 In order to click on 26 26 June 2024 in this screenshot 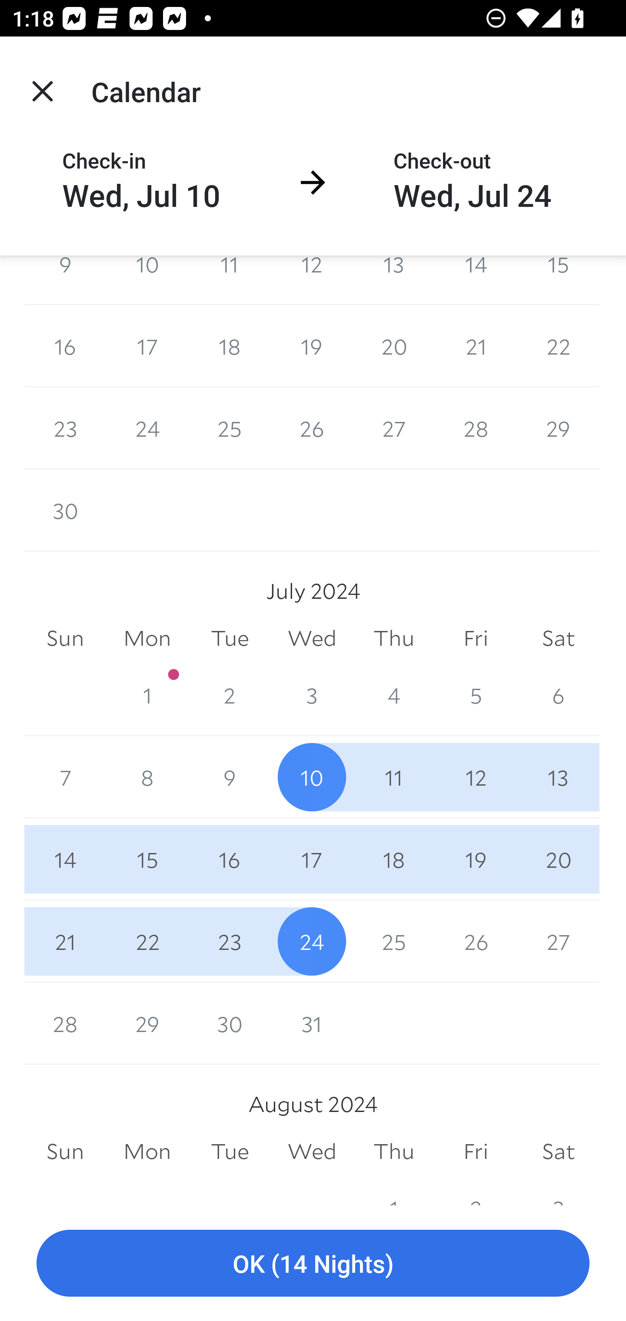, I will do `click(312, 428)`.